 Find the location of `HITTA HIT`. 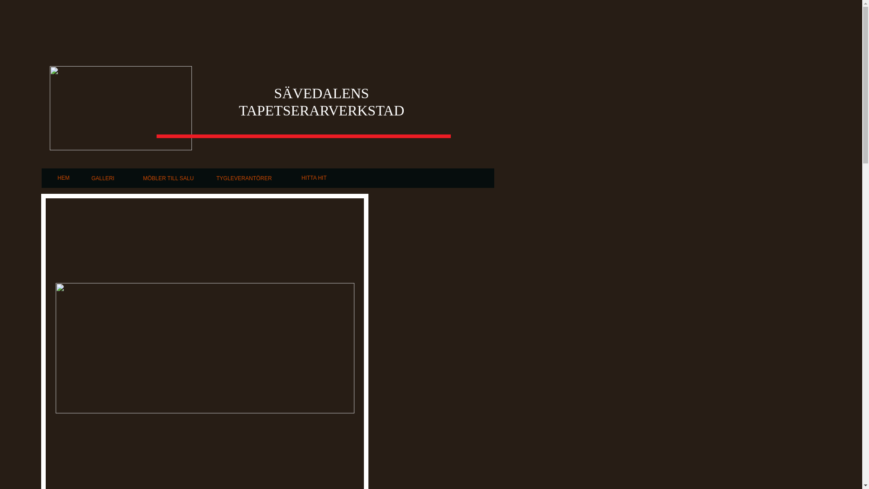

HITTA HIT is located at coordinates (314, 178).